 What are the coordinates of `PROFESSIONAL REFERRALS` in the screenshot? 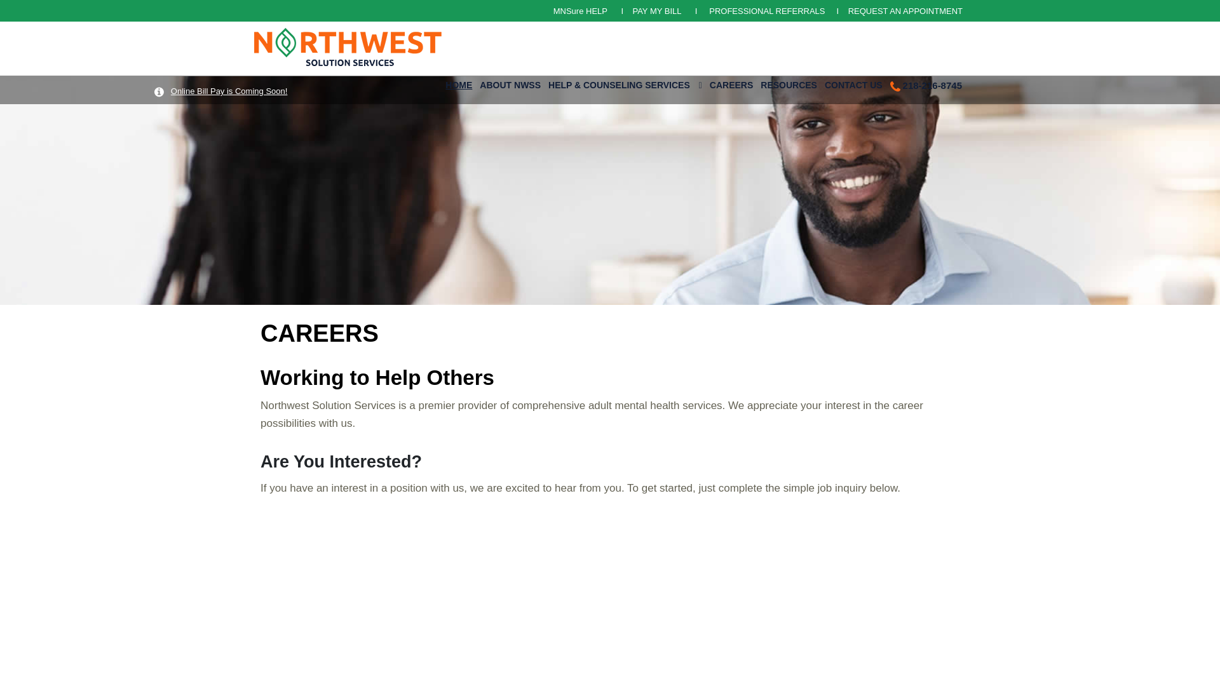 It's located at (768, 10).